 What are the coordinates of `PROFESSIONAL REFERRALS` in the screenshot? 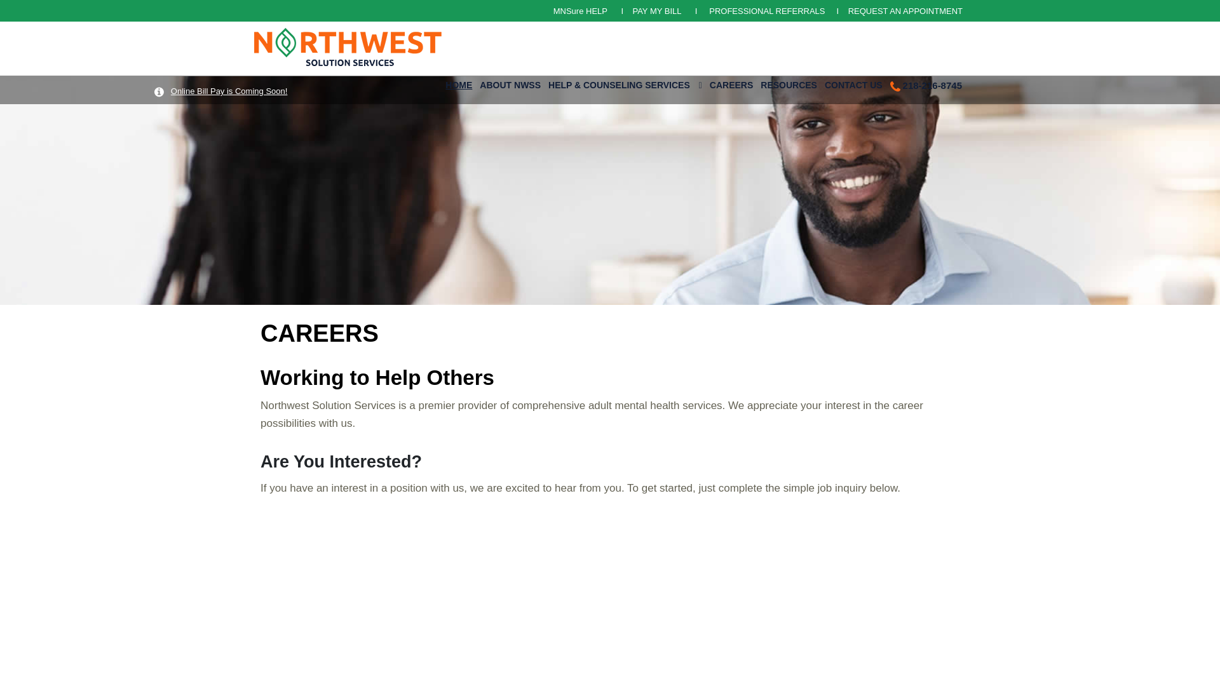 It's located at (768, 10).